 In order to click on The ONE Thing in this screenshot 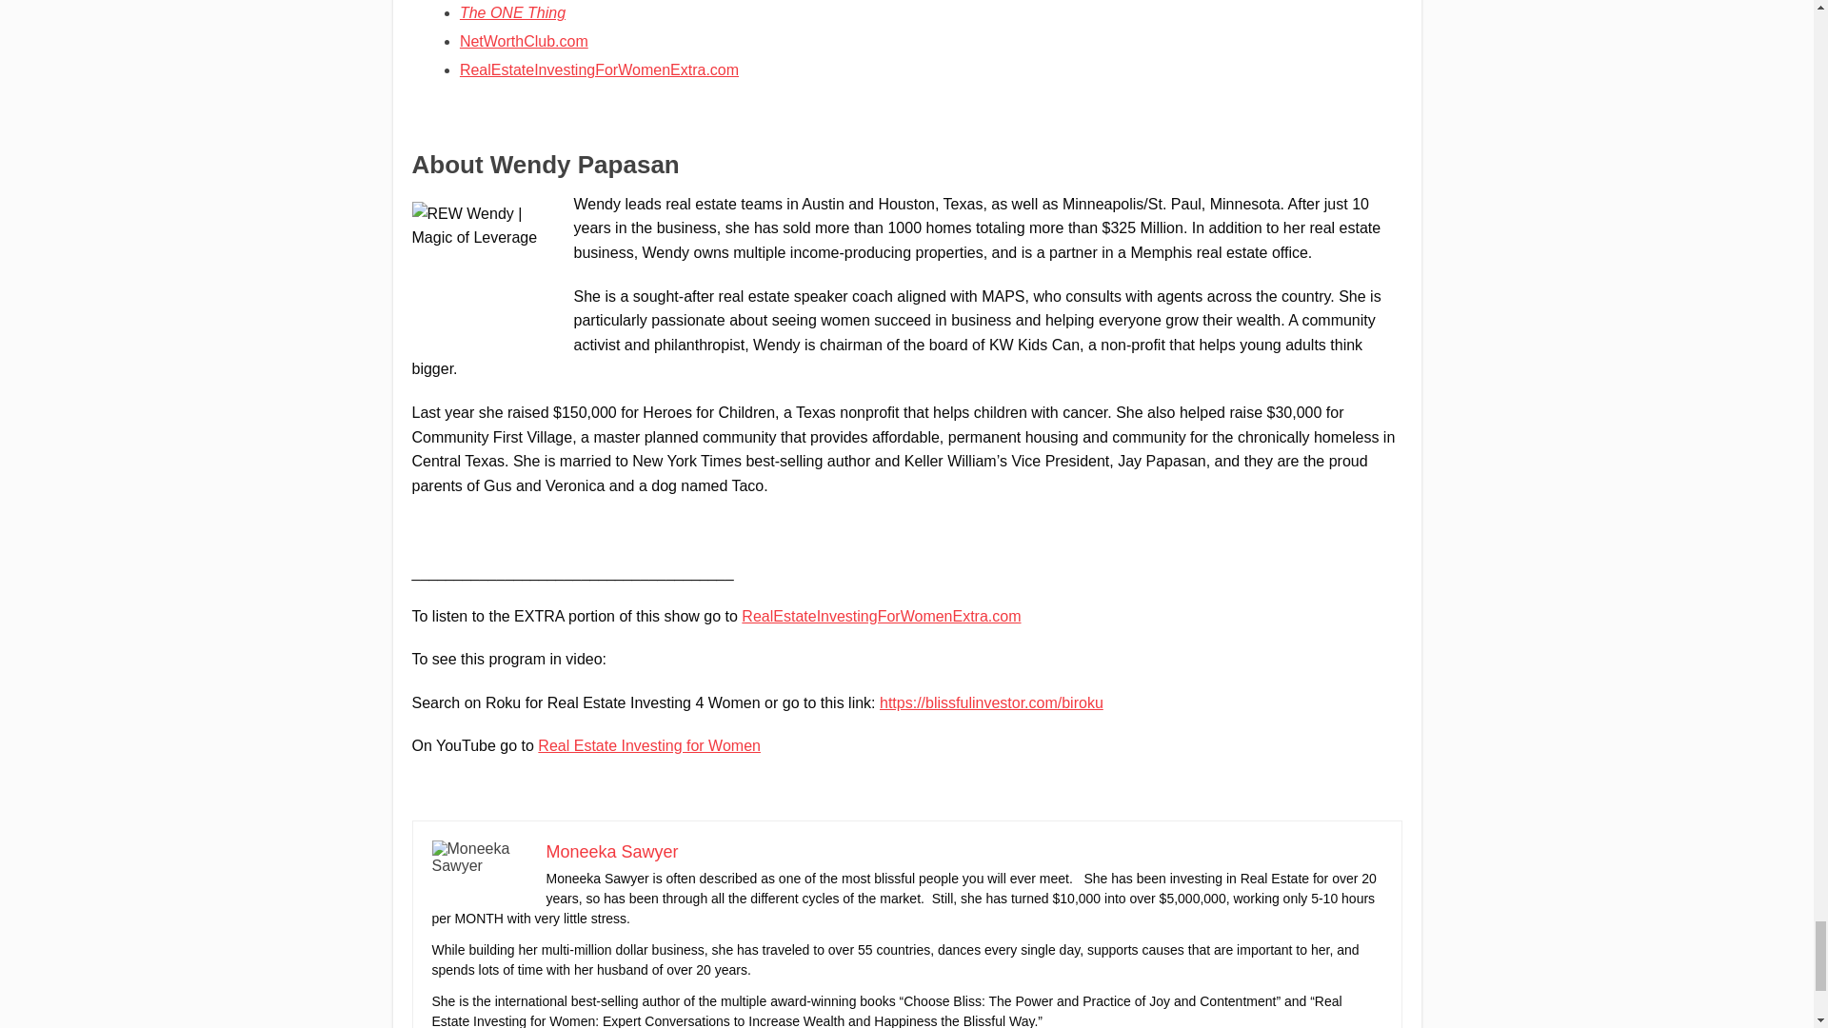, I will do `click(512, 12)`.